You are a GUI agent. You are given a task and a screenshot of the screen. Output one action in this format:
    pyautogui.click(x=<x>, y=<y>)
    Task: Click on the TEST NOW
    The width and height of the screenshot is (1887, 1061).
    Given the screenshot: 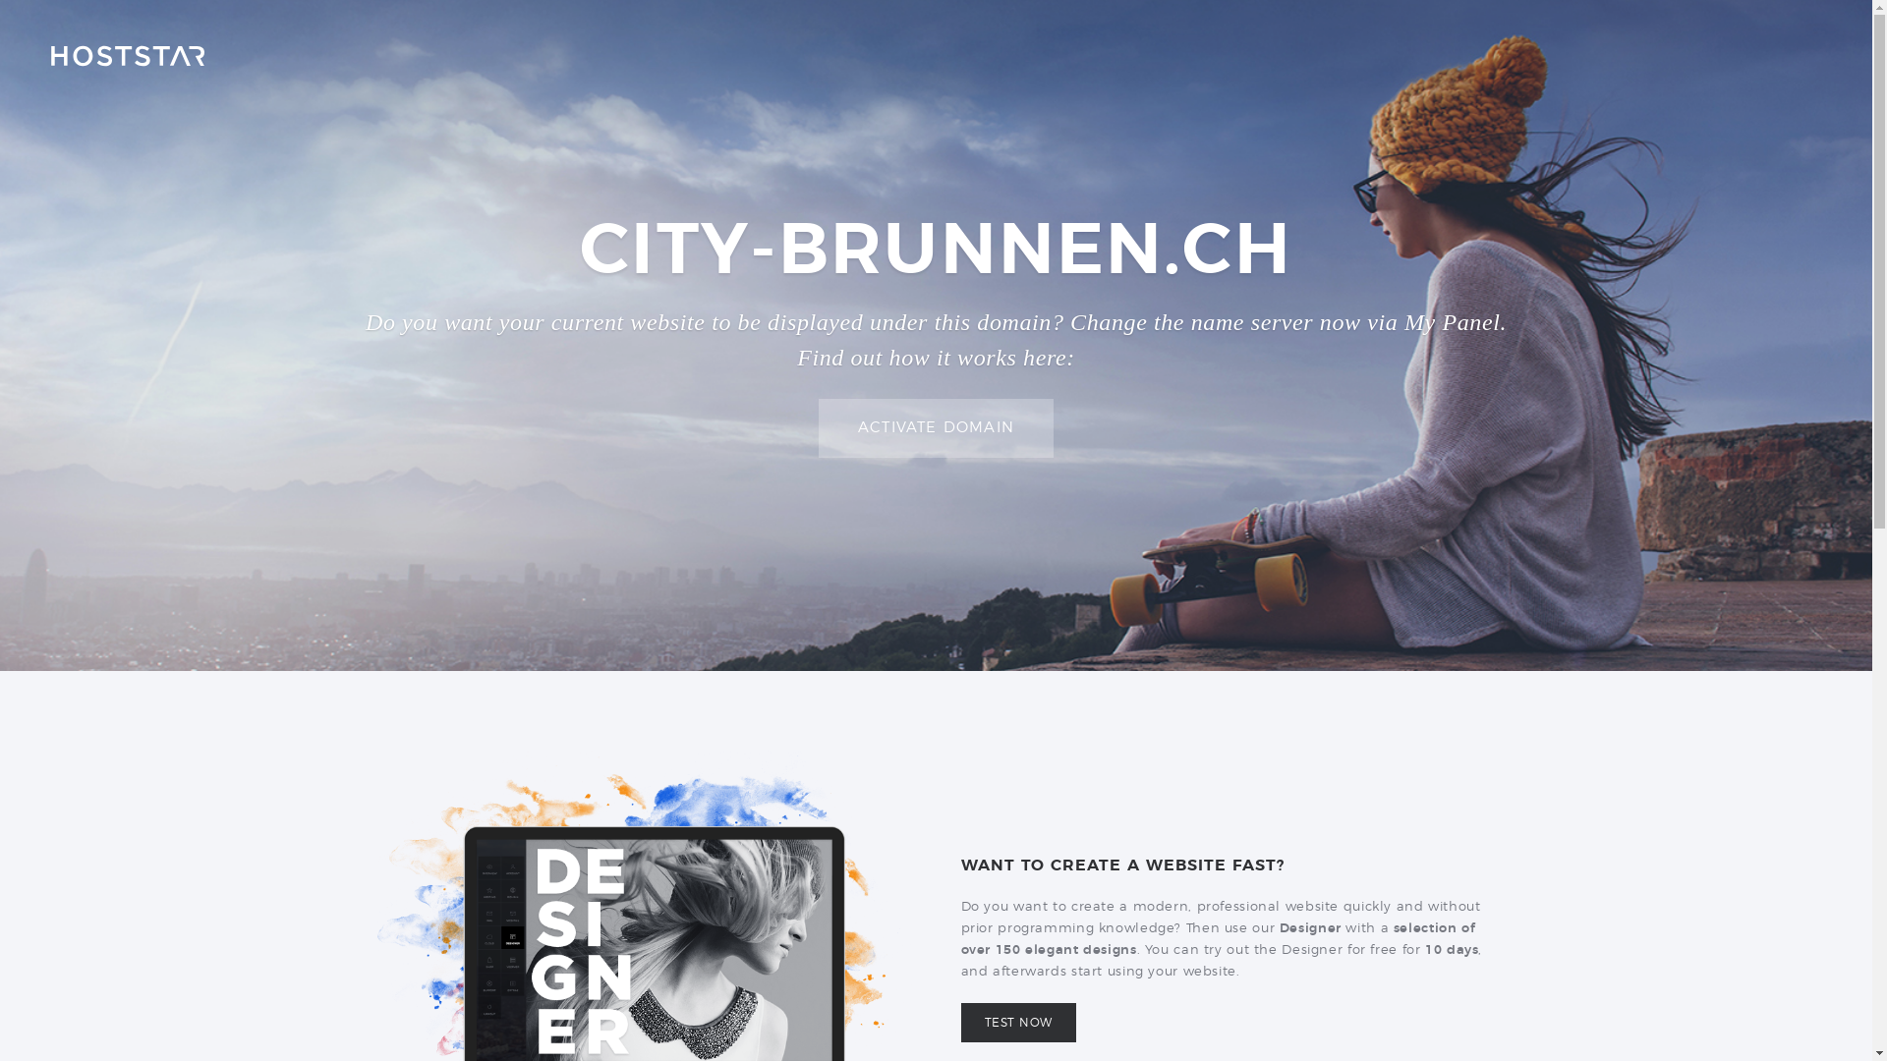 What is the action you would take?
    pyautogui.click(x=1018, y=1023)
    